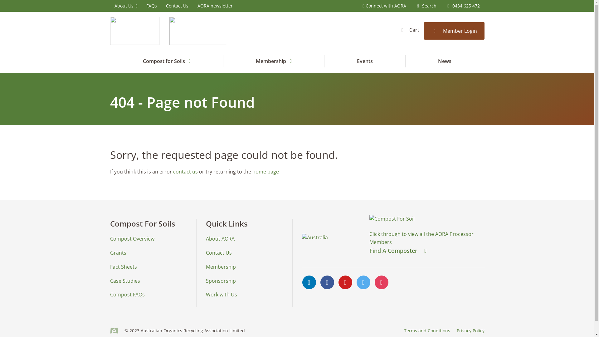  What do you see at coordinates (462, 6) in the screenshot?
I see `0434 625 472` at bounding box center [462, 6].